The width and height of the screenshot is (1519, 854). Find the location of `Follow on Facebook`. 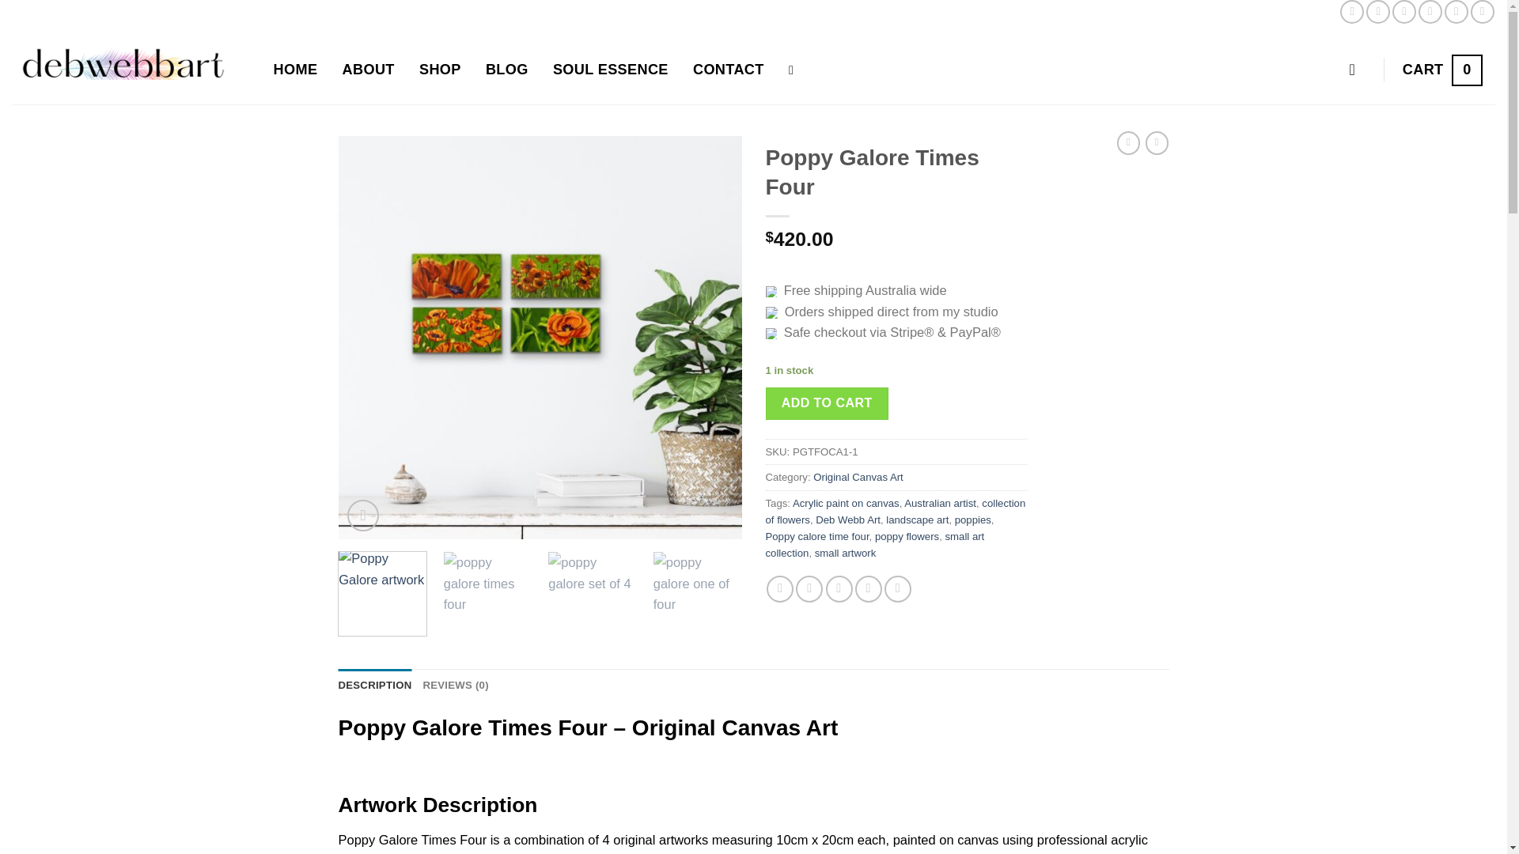

Follow on Facebook is located at coordinates (1377, 12).